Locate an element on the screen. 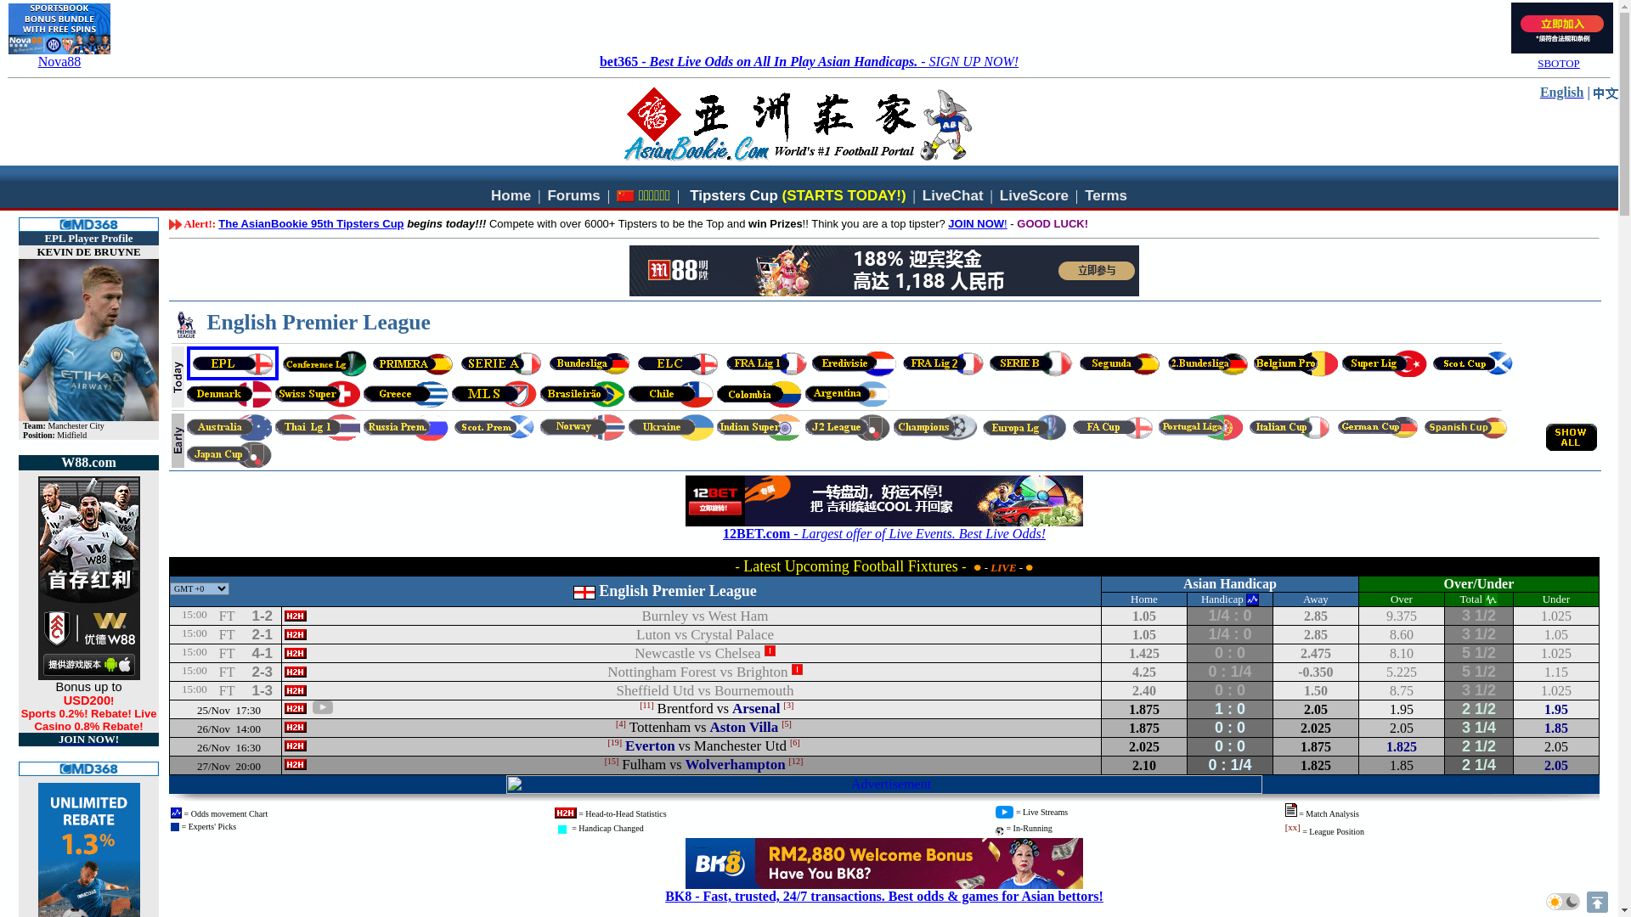 The image size is (1631, 917). 0 : 0 is located at coordinates (1230, 747).